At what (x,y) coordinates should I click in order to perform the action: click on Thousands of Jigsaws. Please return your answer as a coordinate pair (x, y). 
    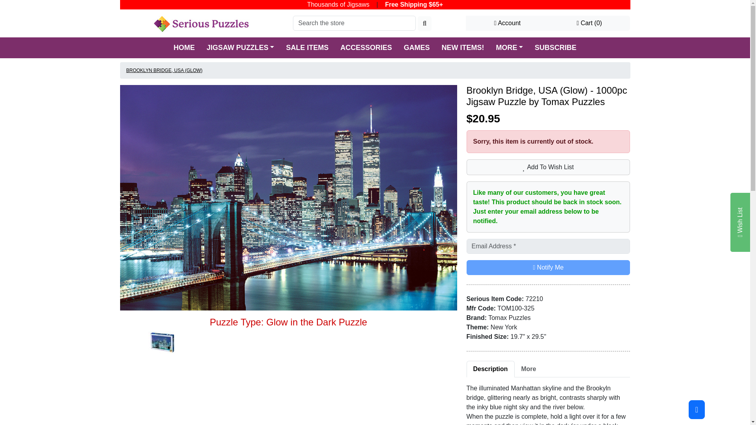
    Looking at the image, I should click on (338, 5).